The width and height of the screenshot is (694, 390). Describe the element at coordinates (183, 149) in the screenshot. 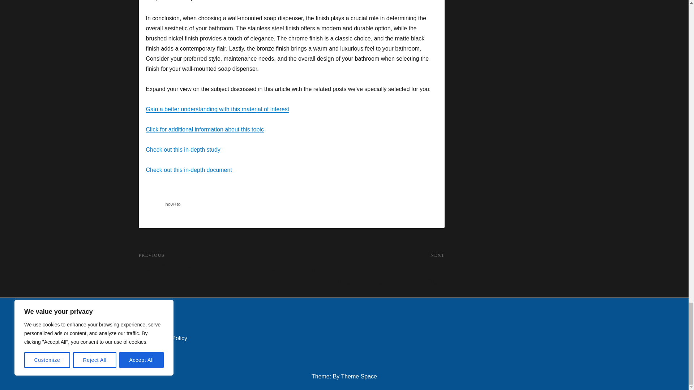

I see `Gain a better understanding with this material of interest` at that location.